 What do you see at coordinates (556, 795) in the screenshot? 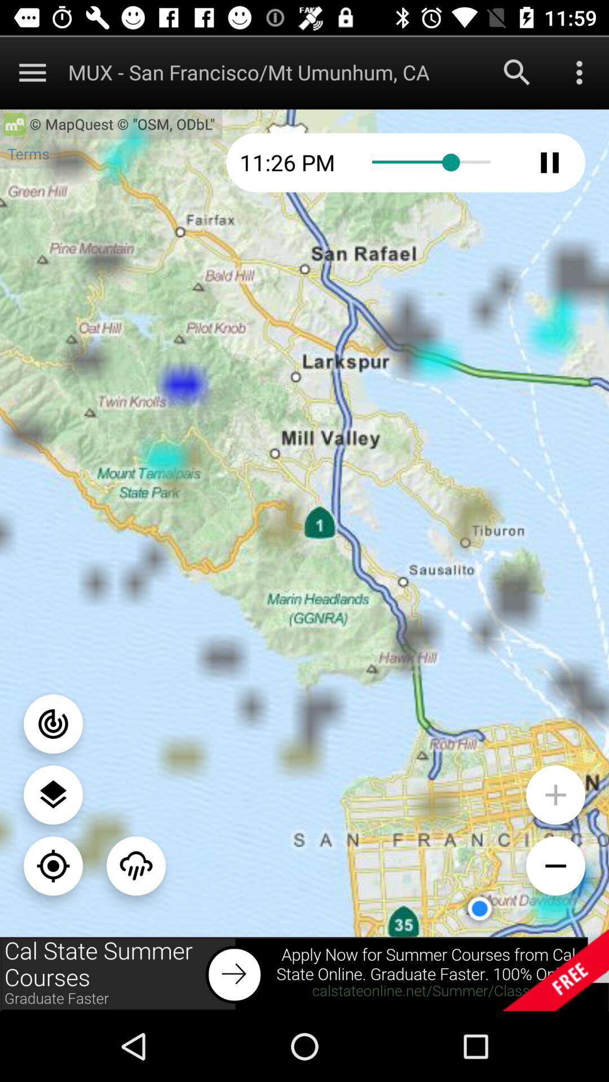
I see `zoom in` at bounding box center [556, 795].